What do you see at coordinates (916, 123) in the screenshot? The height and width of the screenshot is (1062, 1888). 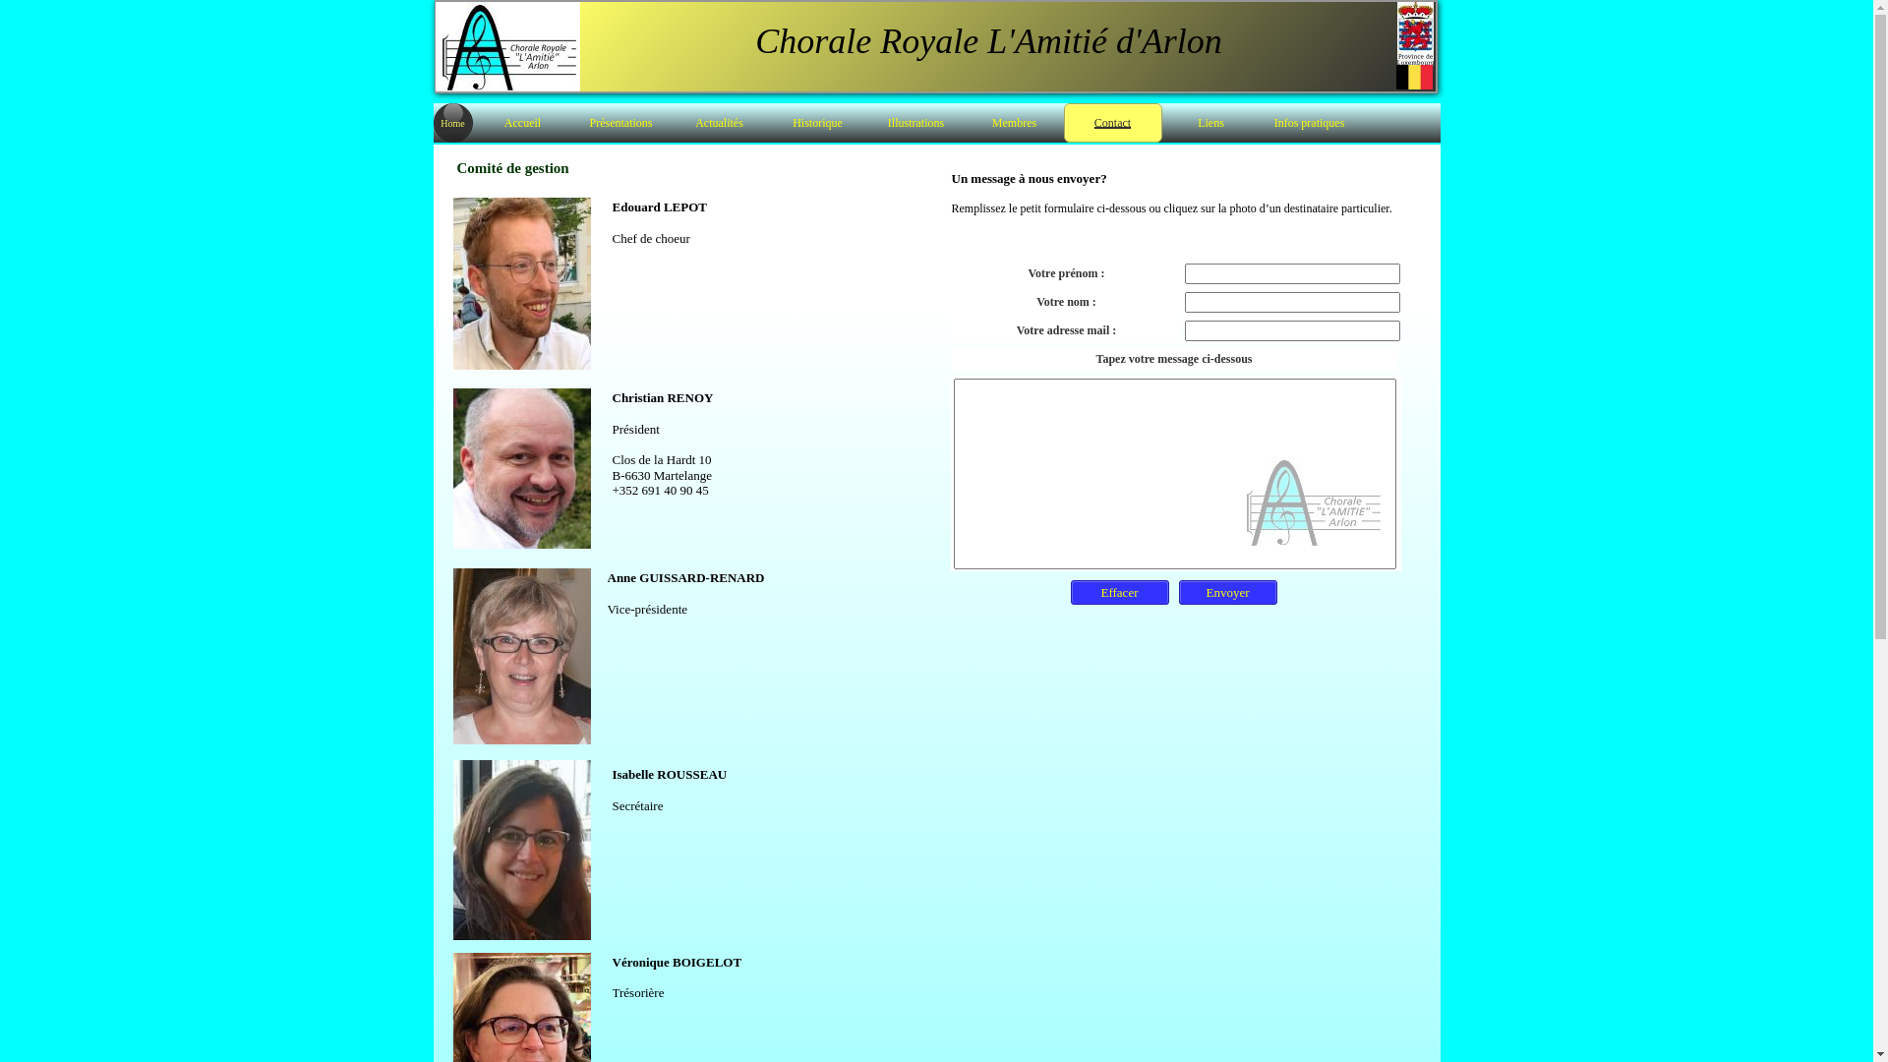 I see `Illustrations` at bounding box center [916, 123].